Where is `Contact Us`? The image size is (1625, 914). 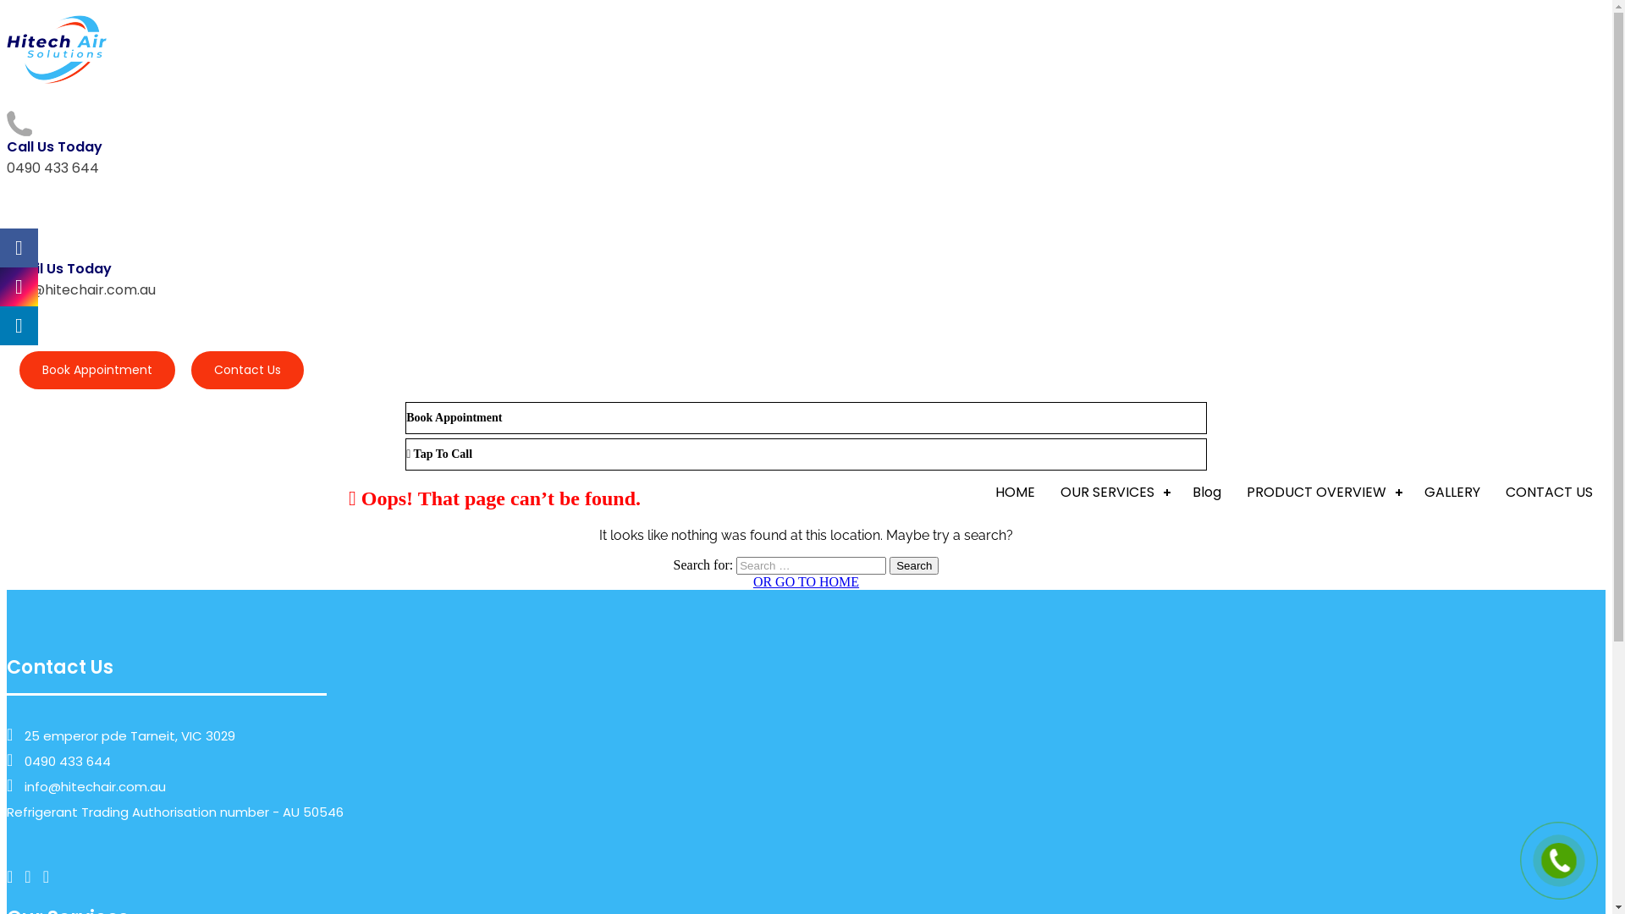
Contact Us is located at coordinates (247, 371).